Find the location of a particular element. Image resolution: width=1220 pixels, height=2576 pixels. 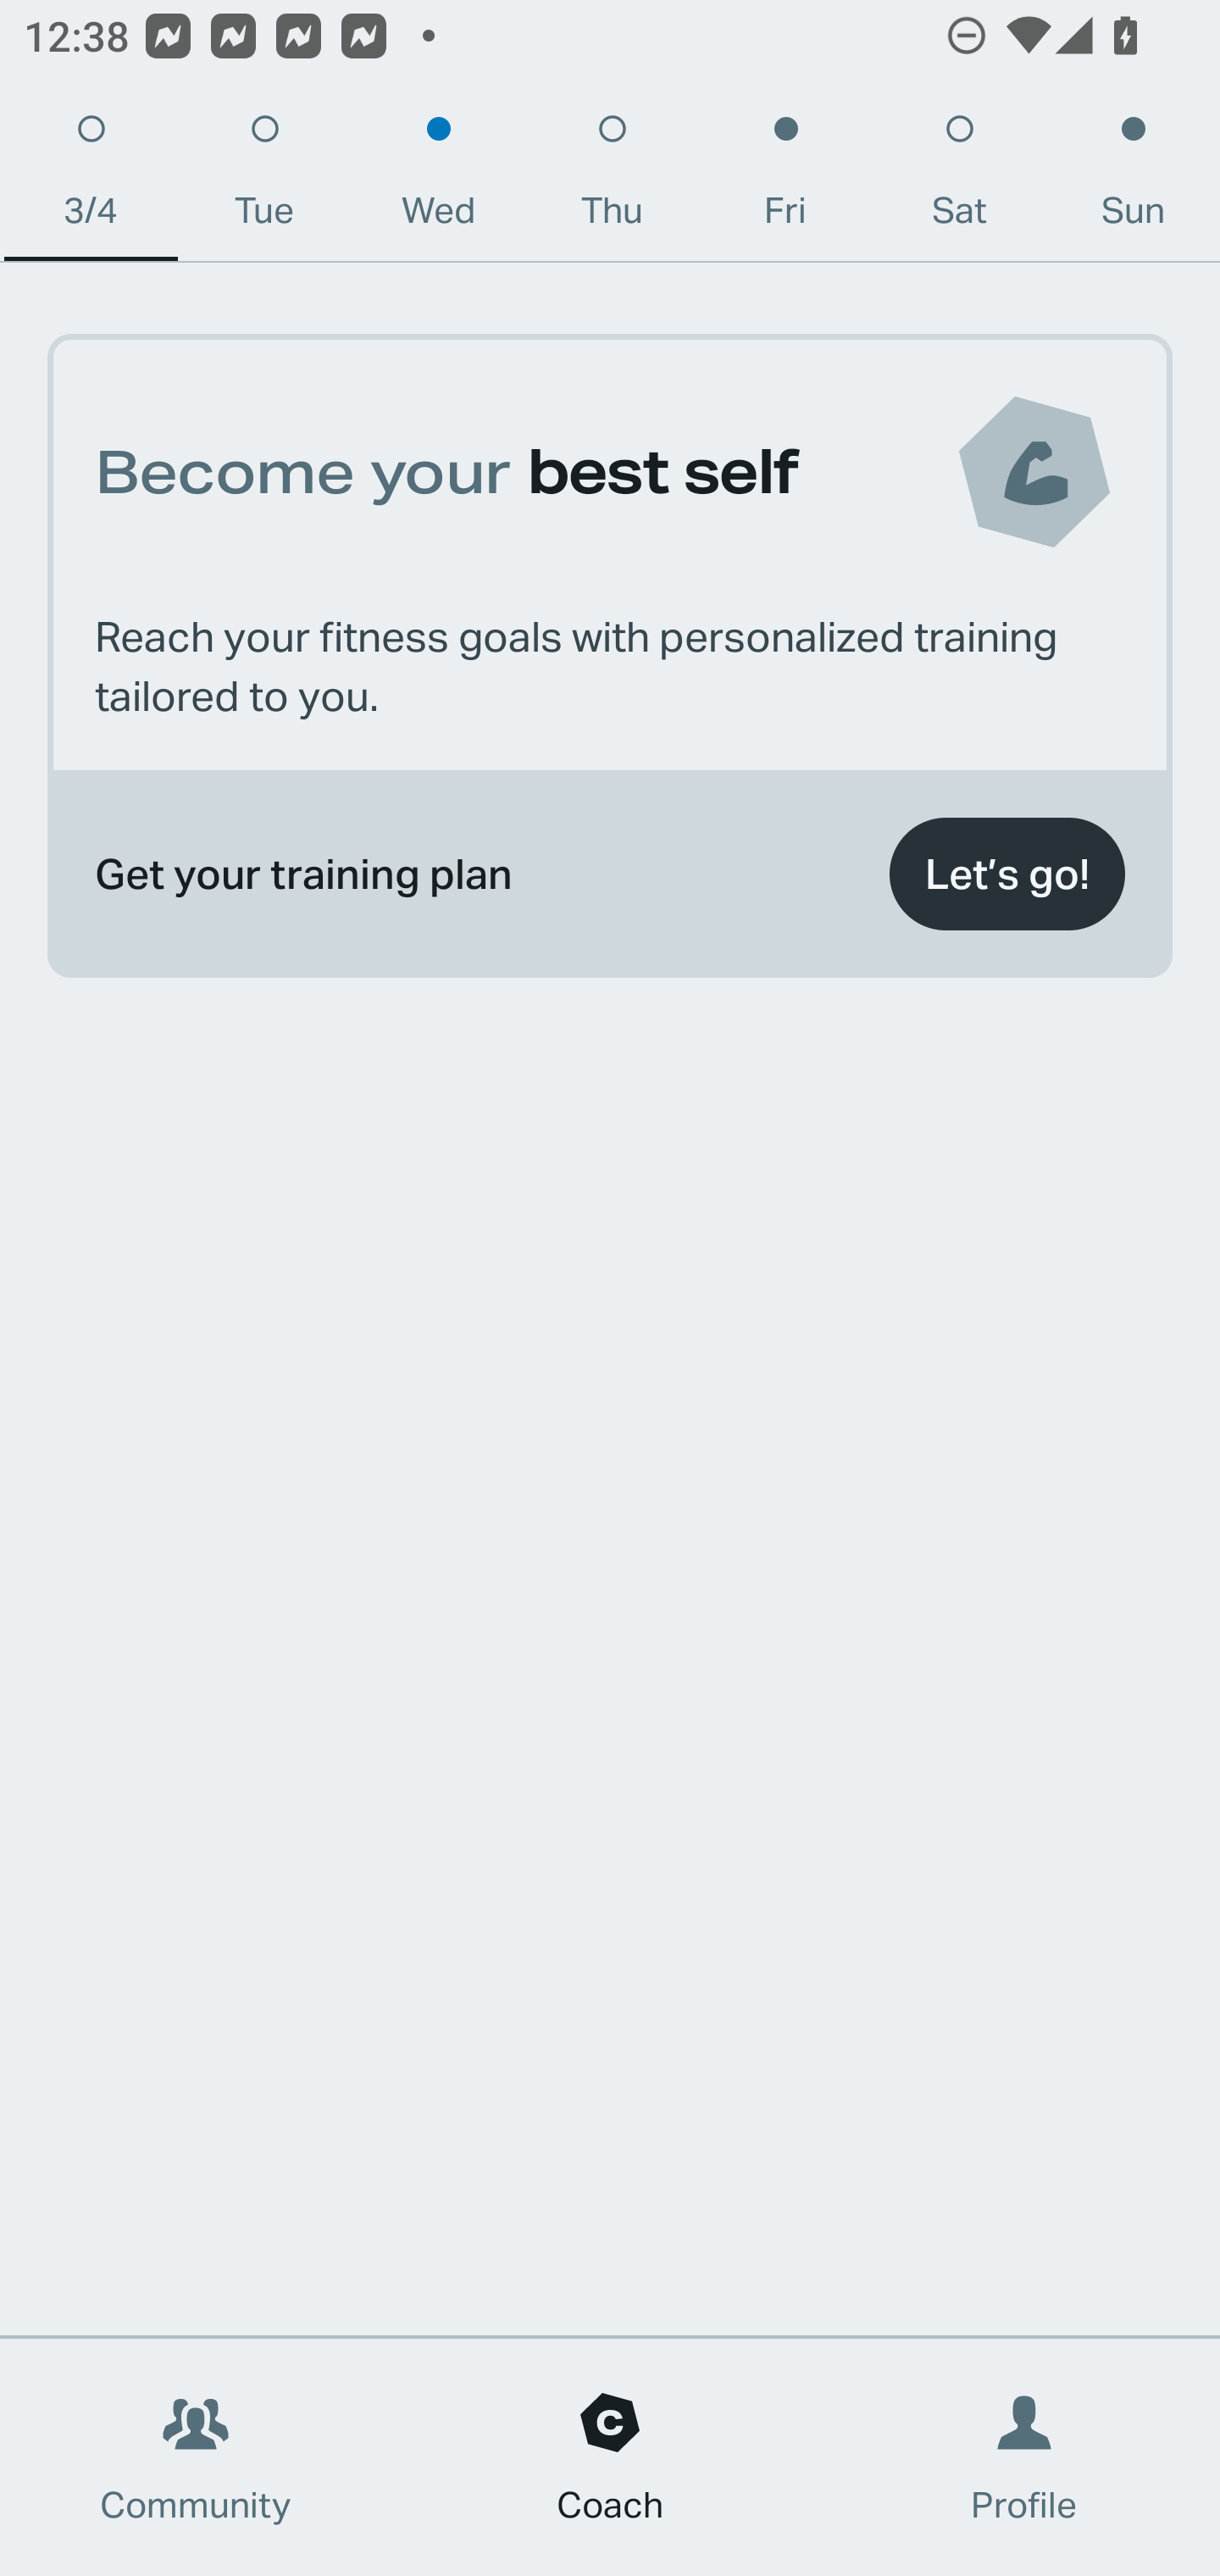

Fri is located at coordinates (785, 178).